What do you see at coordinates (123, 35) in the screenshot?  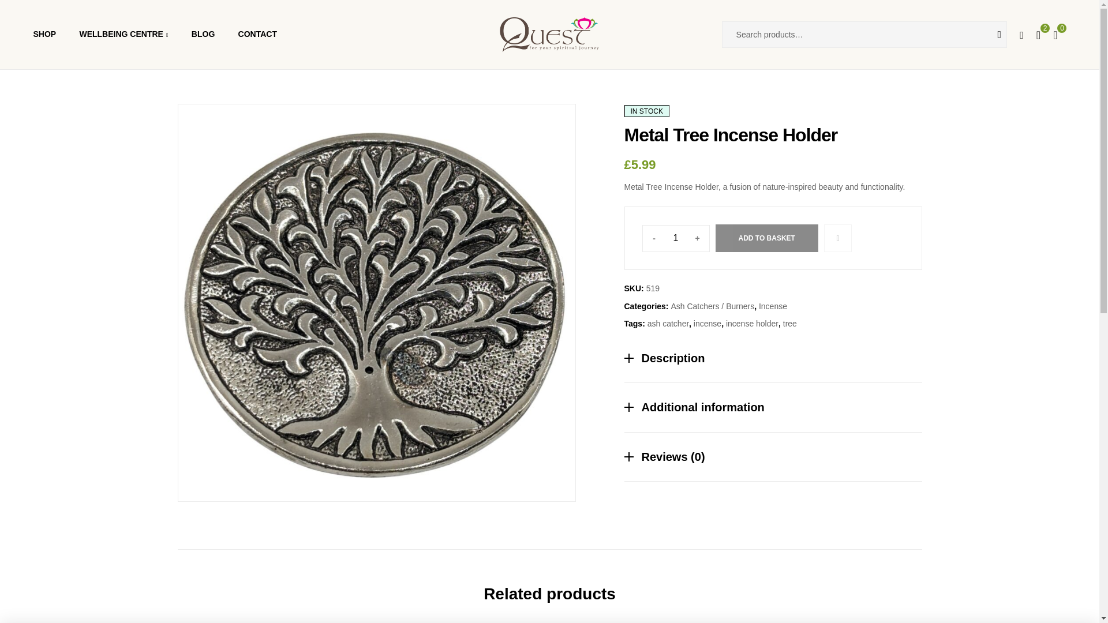 I see `WELLBEING CENTRE` at bounding box center [123, 35].